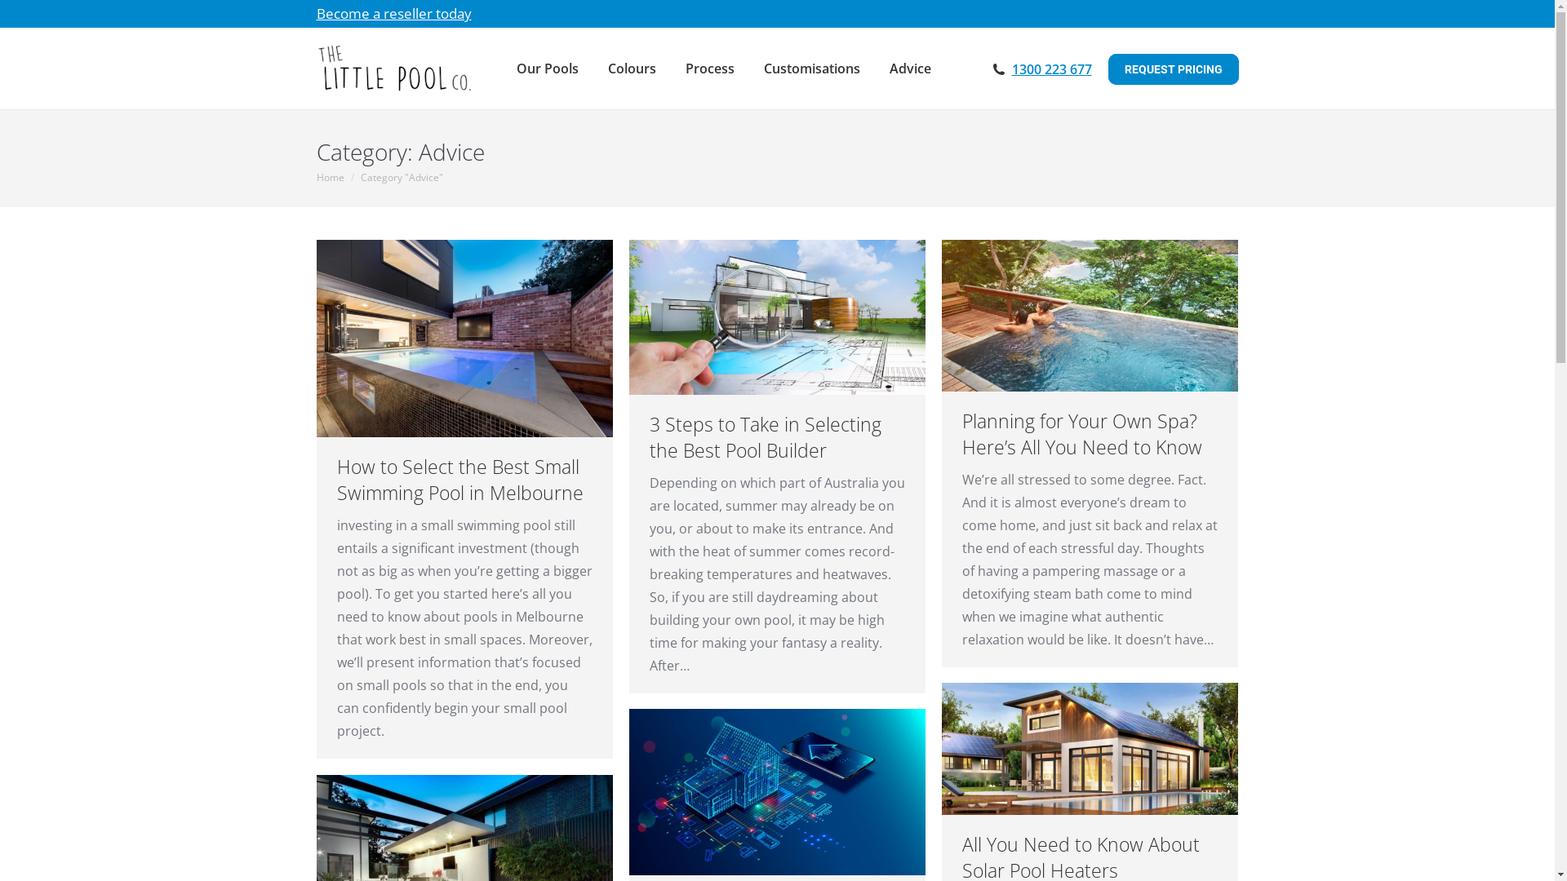 The image size is (1567, 881). I want to click on Planning your own Spa_Spa benefits, so click(1090, 316).